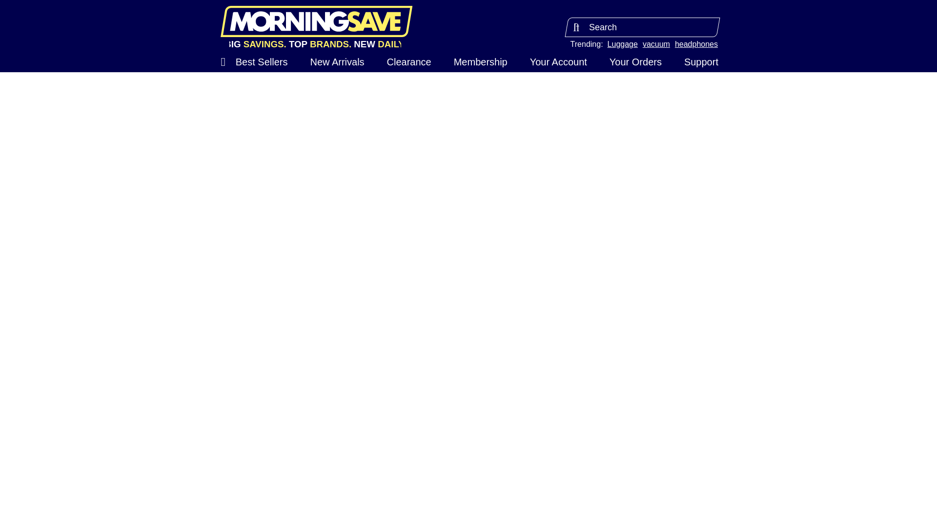 This screenshot has width=937, height=527. I want to click on Your Orders, so click(635, 61).